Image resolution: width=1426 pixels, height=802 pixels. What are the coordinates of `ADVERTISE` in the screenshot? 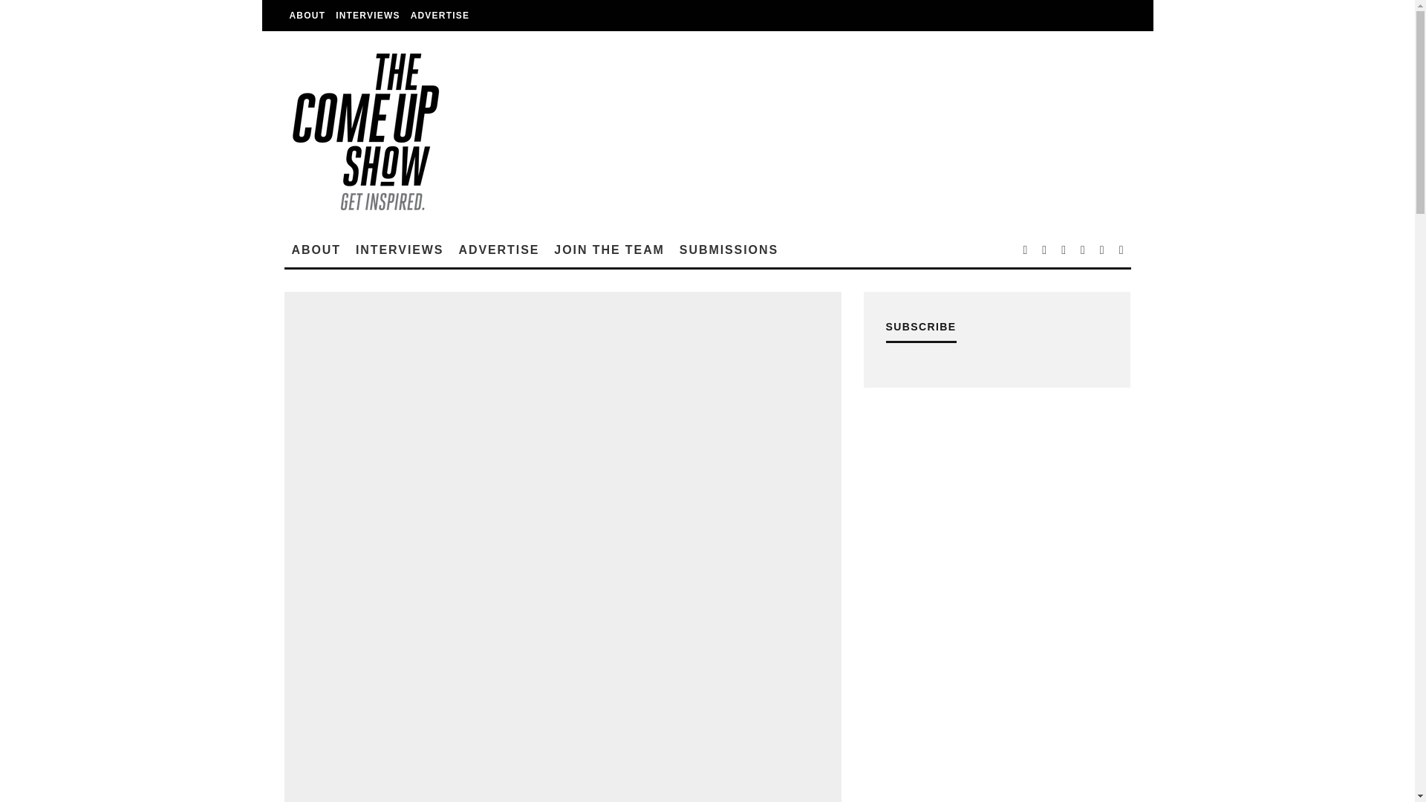 It's located at (498, 250).